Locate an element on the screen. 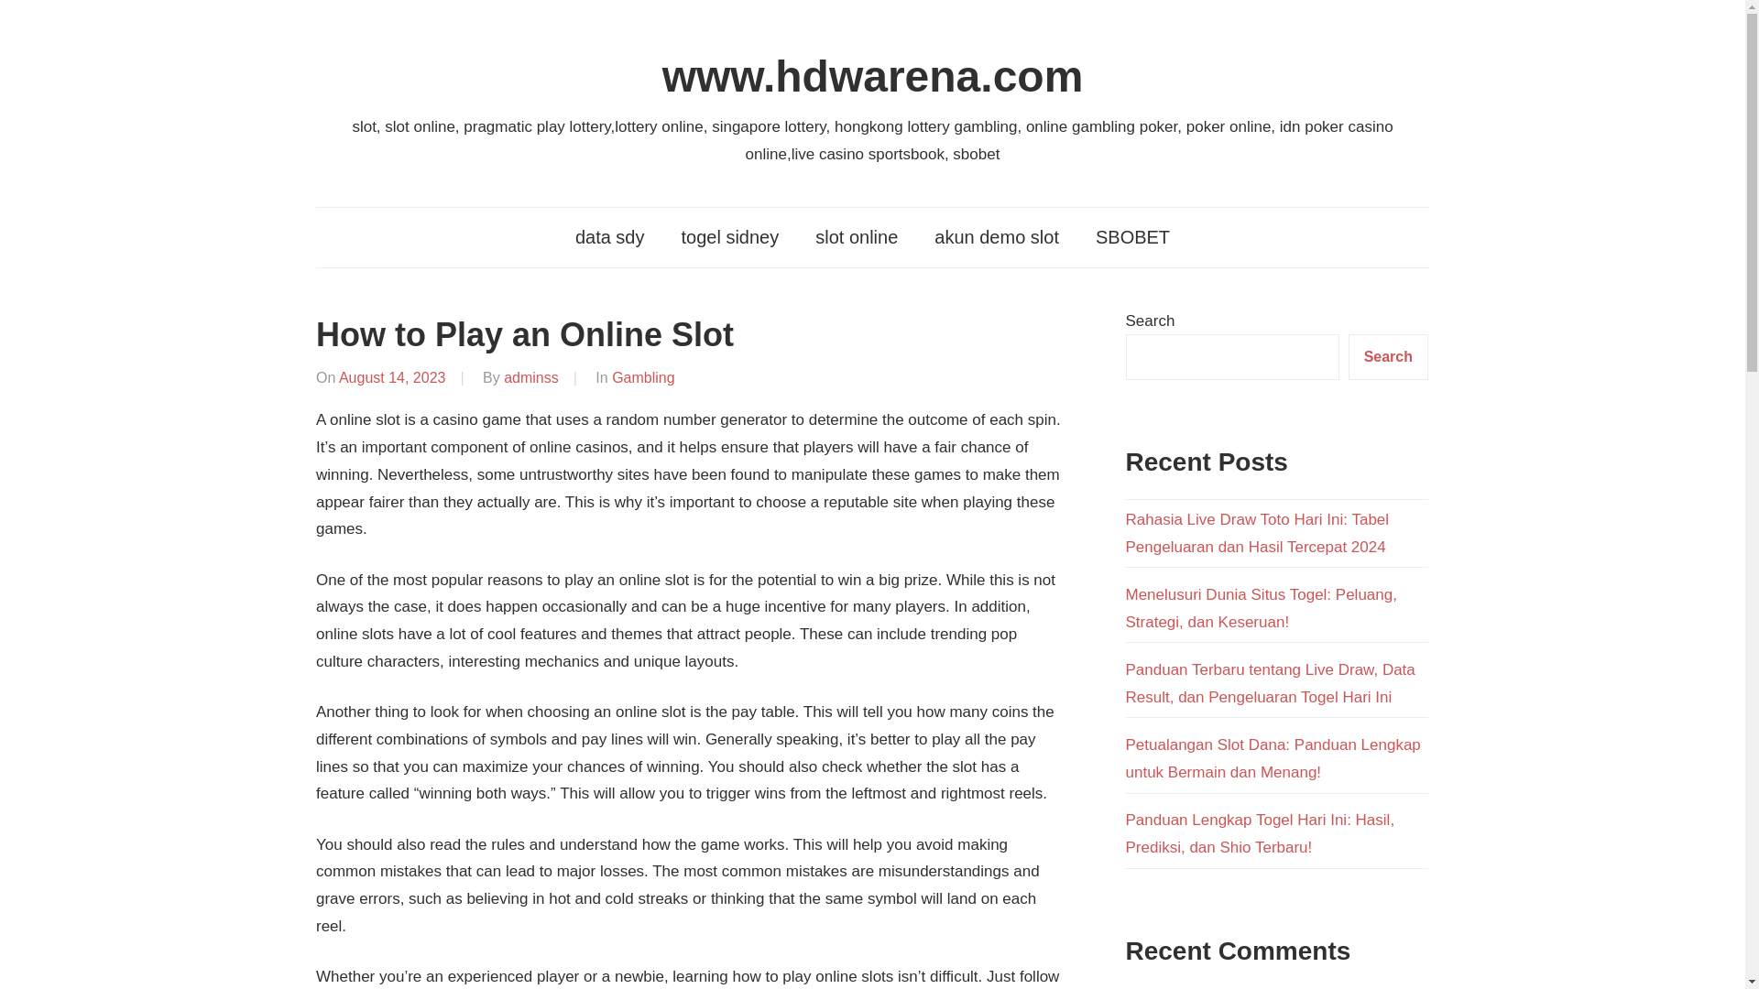 Image resolution: width=1759 pixels, height=989 pixels. akun demo slot is located at coordinates (997, 236).